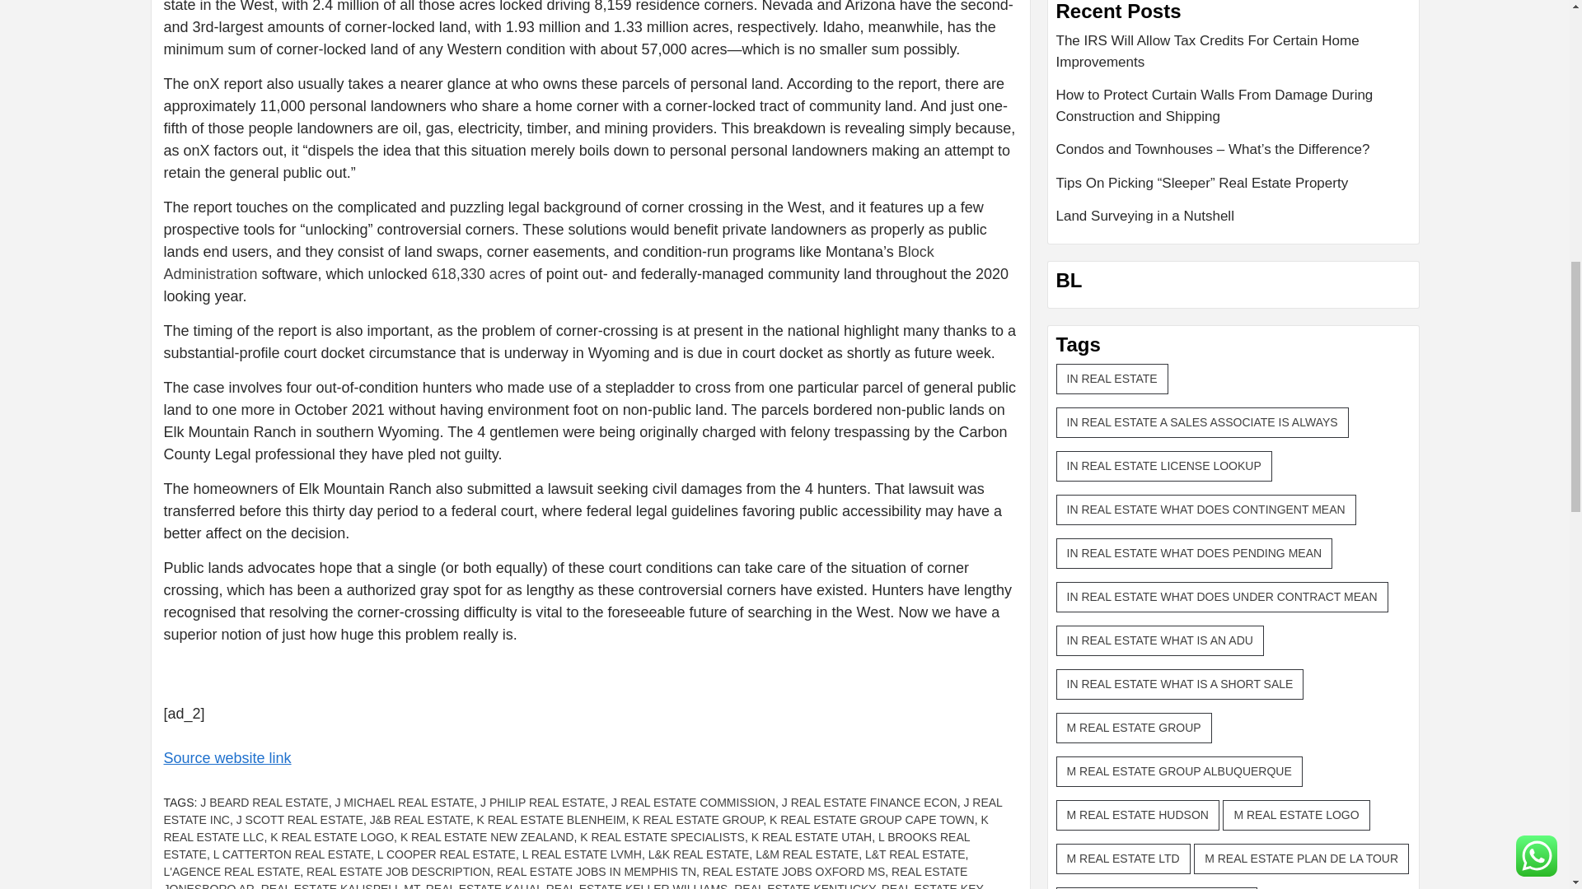  Describe the element at coordinates (582, 811) in the screenshot. I see `J REAL ESTATE INC` at that location.